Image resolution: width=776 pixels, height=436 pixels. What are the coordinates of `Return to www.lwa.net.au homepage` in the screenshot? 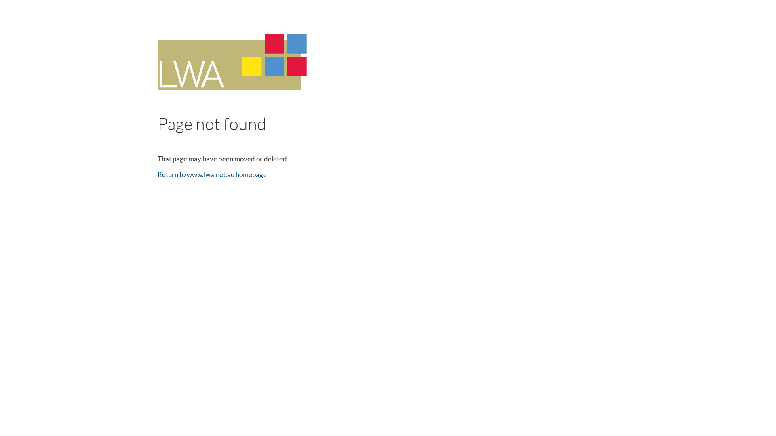 It's located at (212, 174).